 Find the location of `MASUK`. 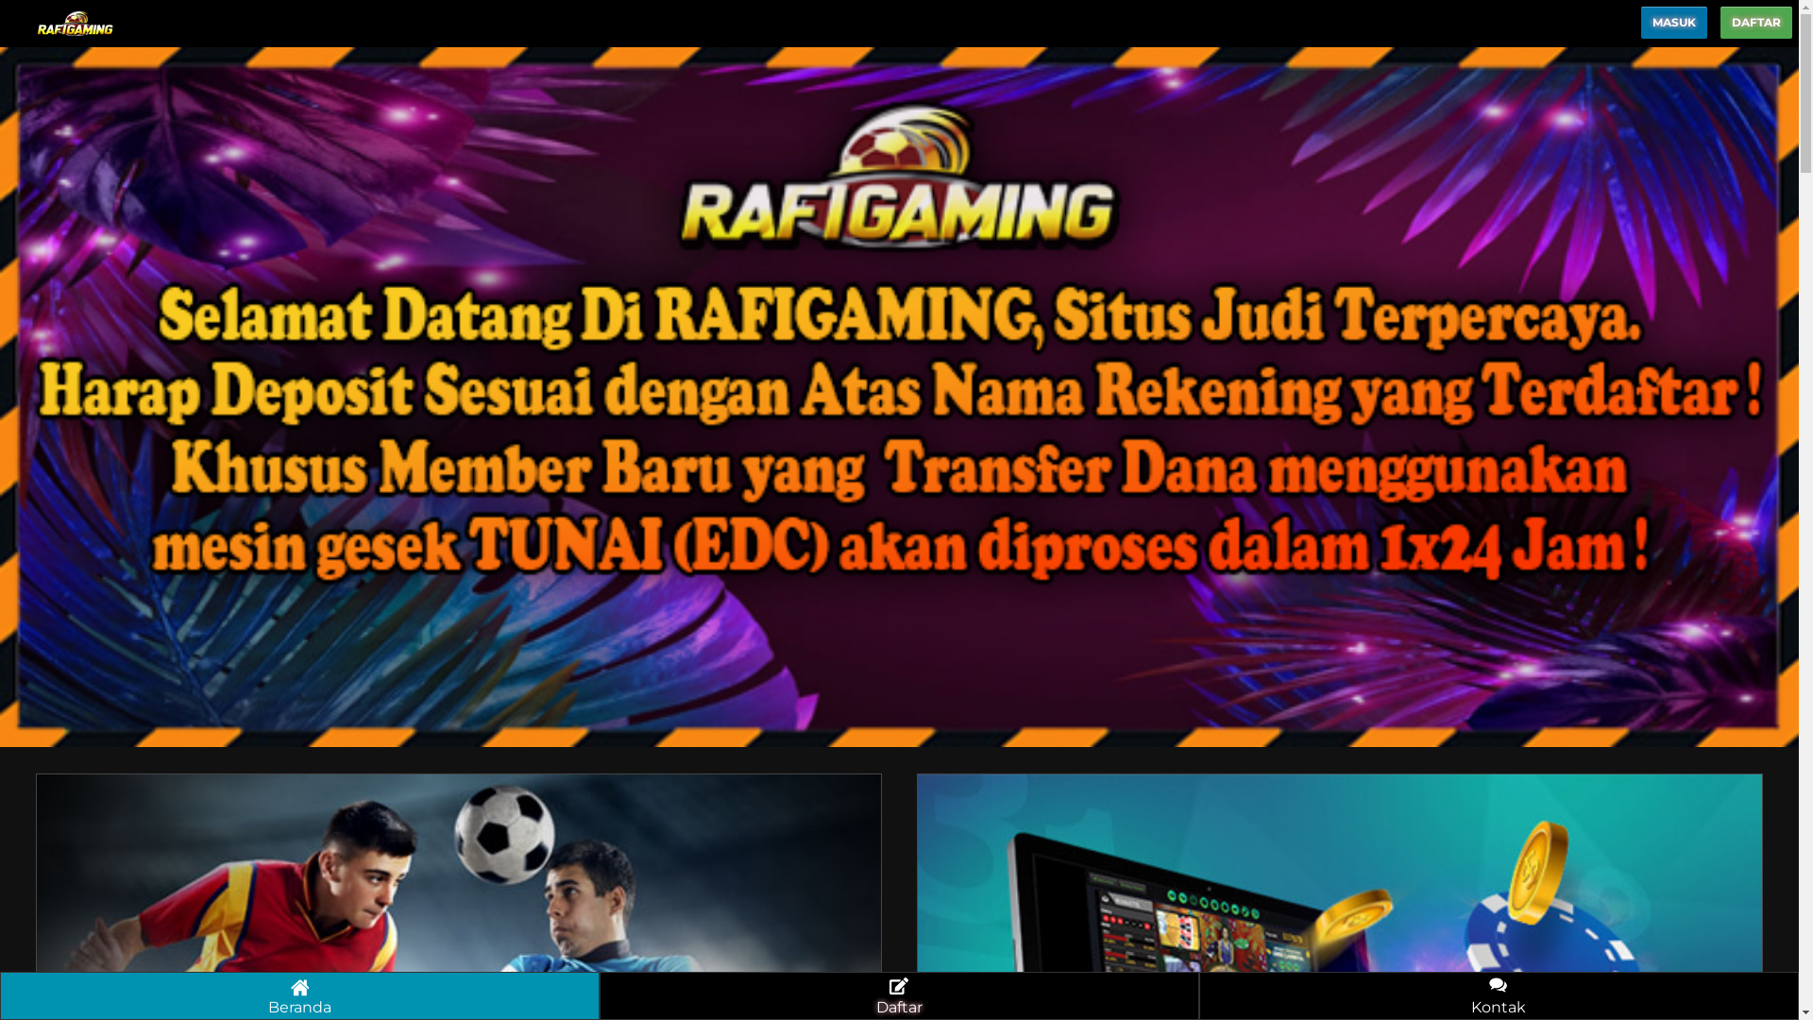

MASUK is located at coordinates (1674, 23).